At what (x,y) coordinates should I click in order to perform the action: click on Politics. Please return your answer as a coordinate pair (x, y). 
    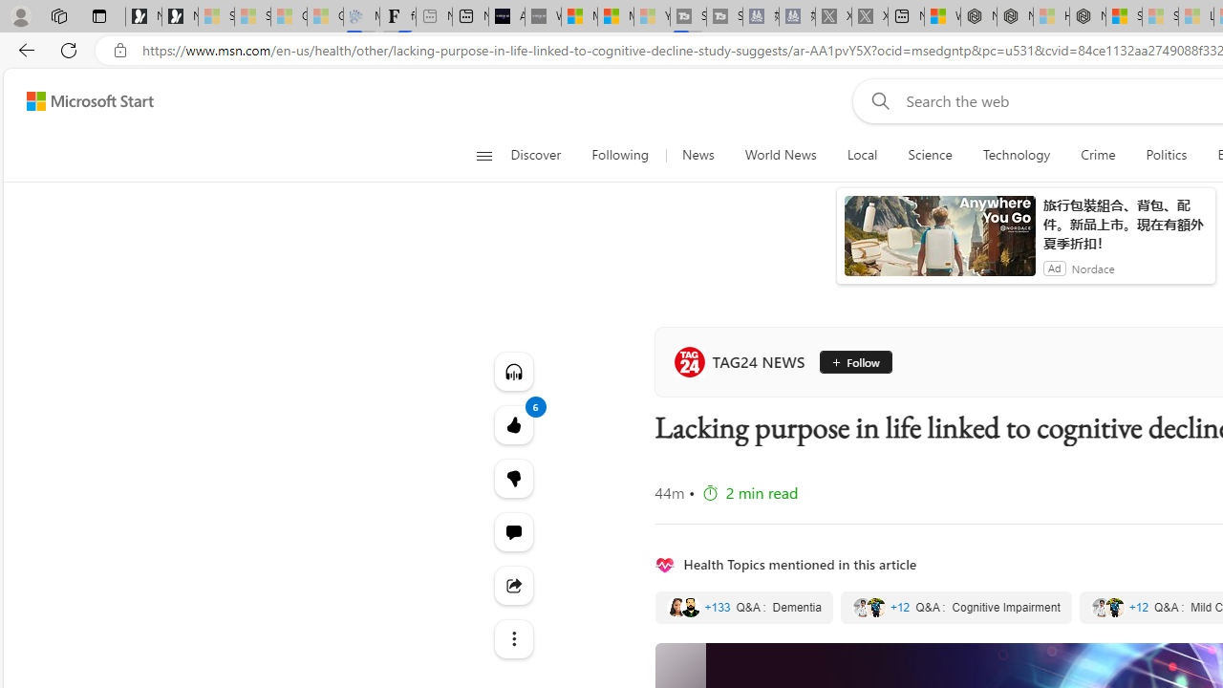
    Looking at the image, I should click on (1166, 155).